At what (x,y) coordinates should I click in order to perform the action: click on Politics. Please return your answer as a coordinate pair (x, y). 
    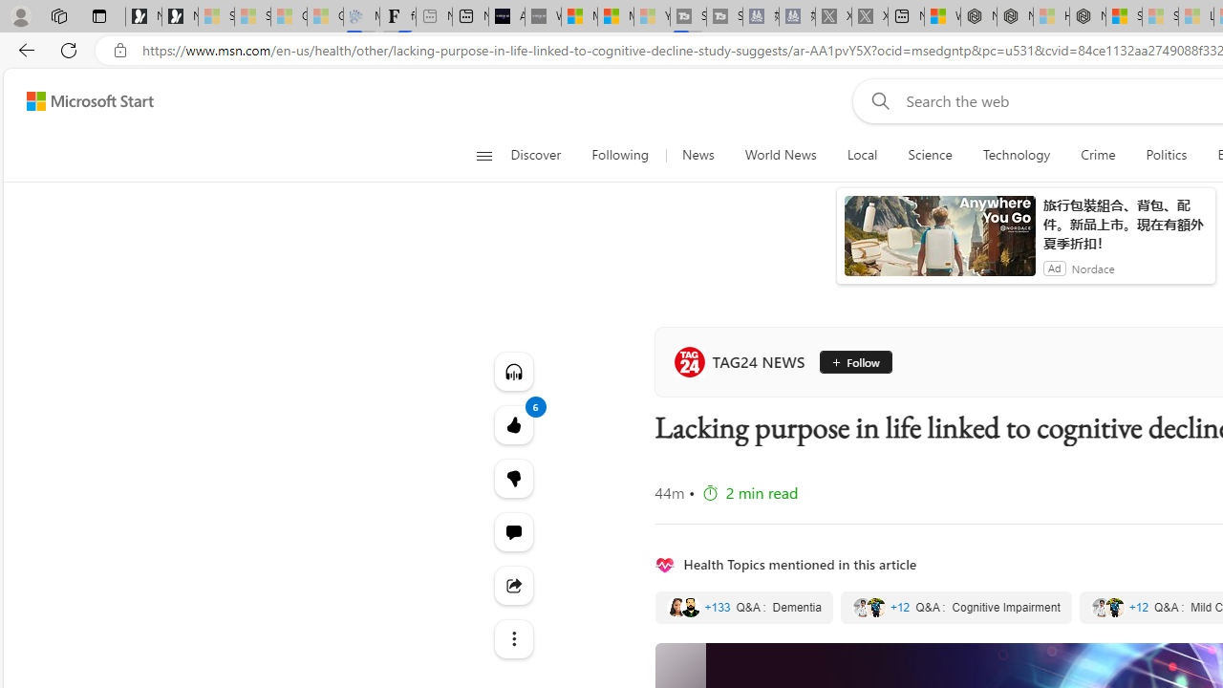
    Looking at the image, I should click on (1166, 155).